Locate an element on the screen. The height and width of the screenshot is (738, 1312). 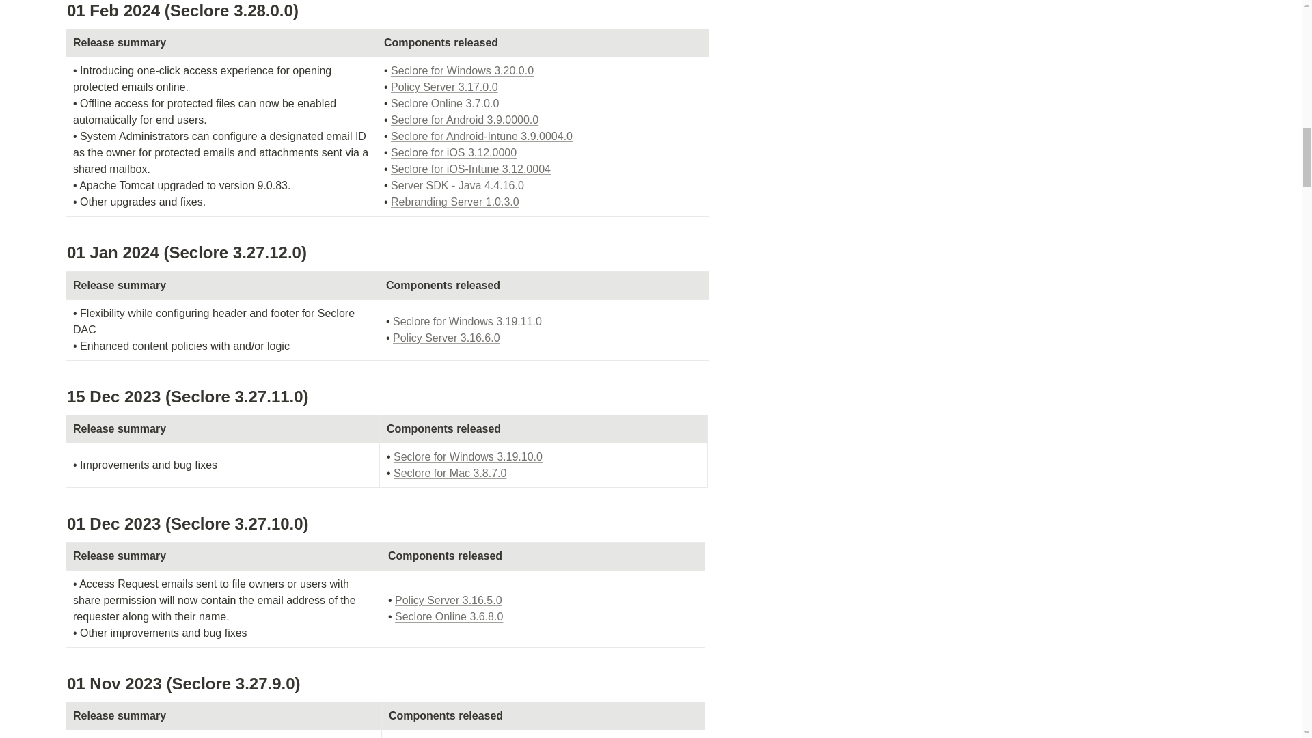
Seclore Online 3.6.8.0 is located at coordinates (448, 616).